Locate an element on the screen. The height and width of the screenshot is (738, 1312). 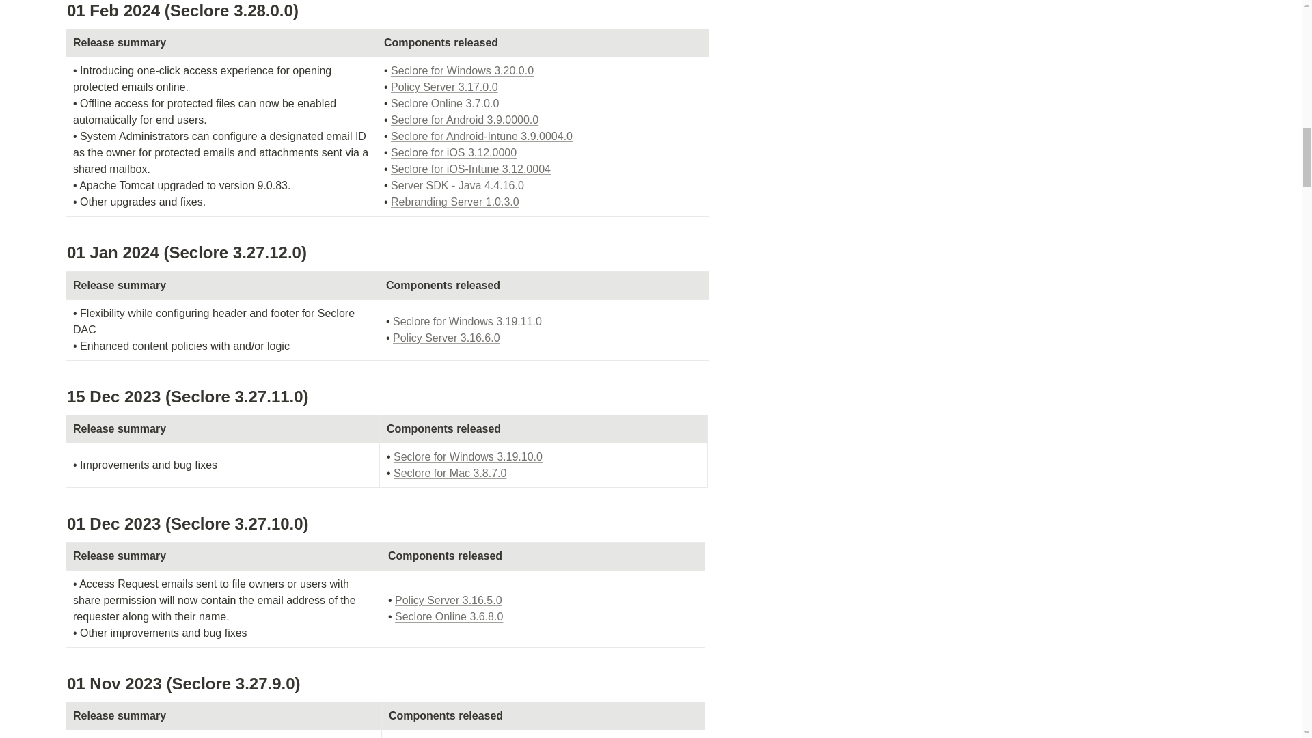
Seclore Online 3.6.8.0 is located at coordinates (448, 616).